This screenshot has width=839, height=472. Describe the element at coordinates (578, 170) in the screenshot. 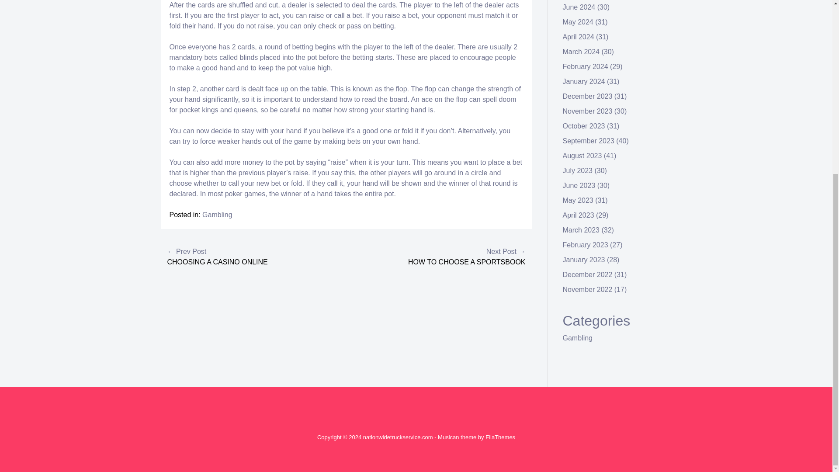

I see `July 2023` at that location.